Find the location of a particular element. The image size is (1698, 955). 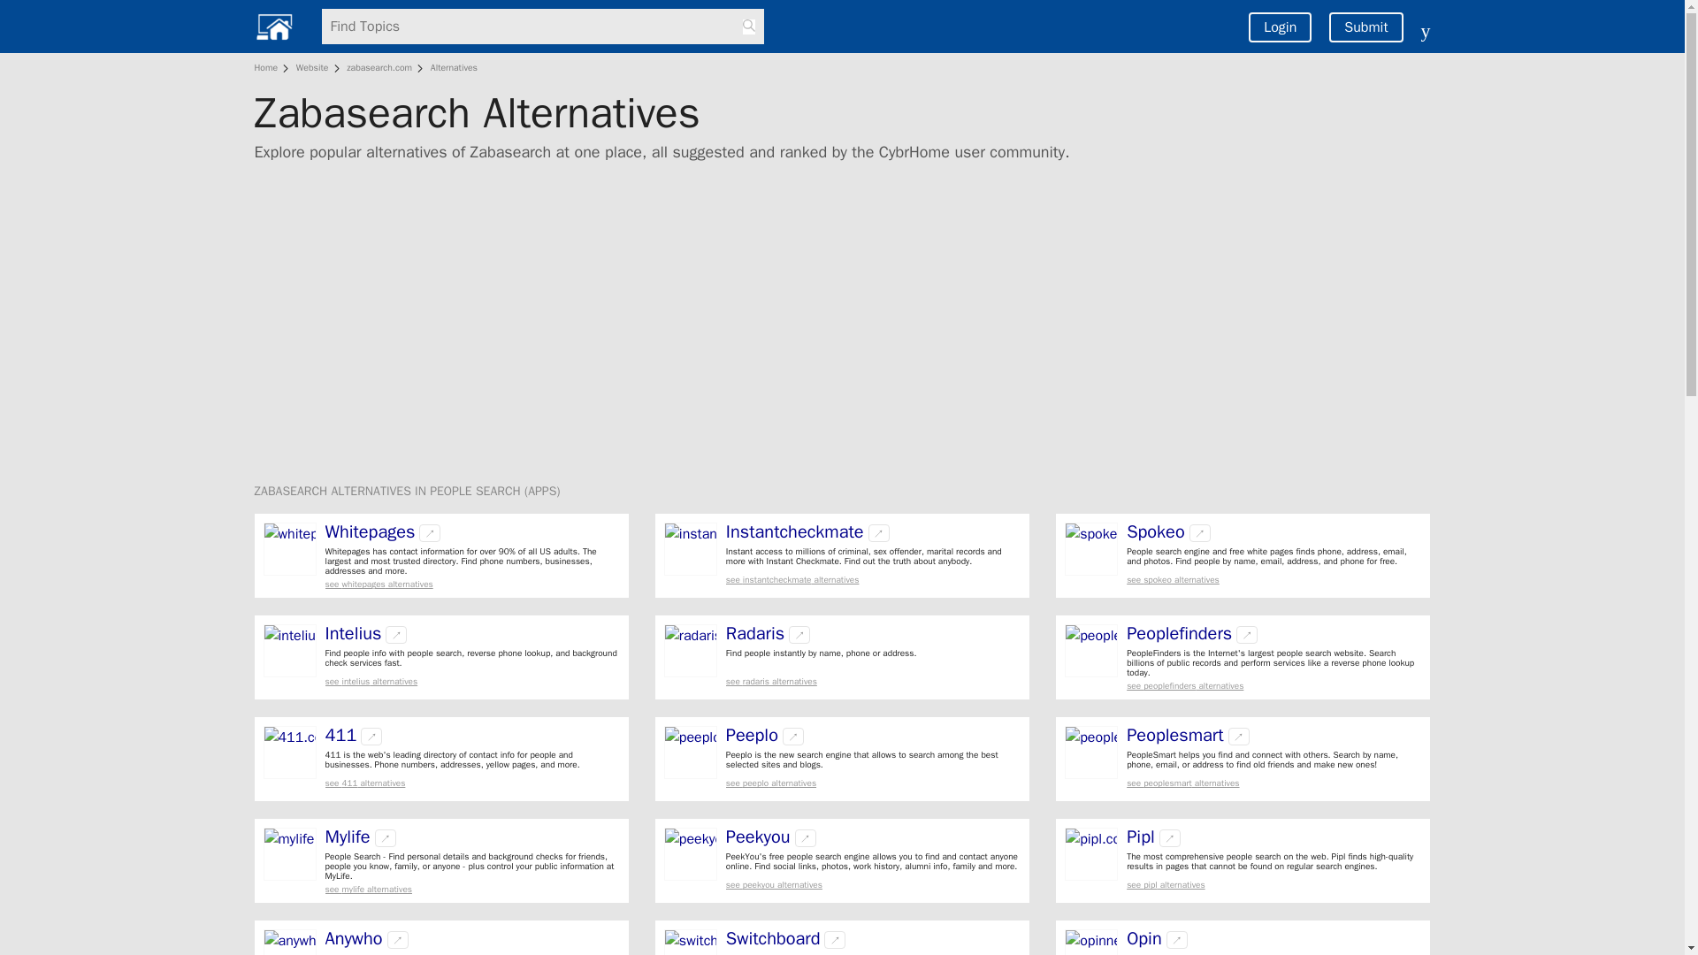

Intelius is located at coordinates (354, 633).